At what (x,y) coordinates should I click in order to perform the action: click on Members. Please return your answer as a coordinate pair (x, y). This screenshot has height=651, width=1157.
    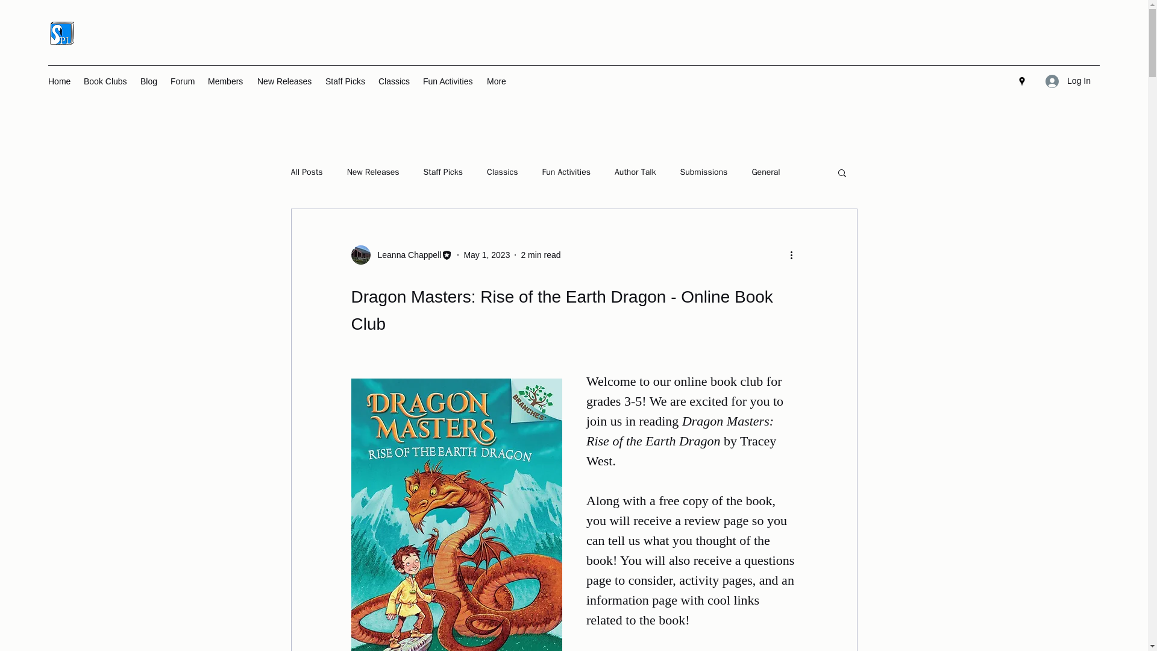
    Looking at the image, I should click on (226, 81).